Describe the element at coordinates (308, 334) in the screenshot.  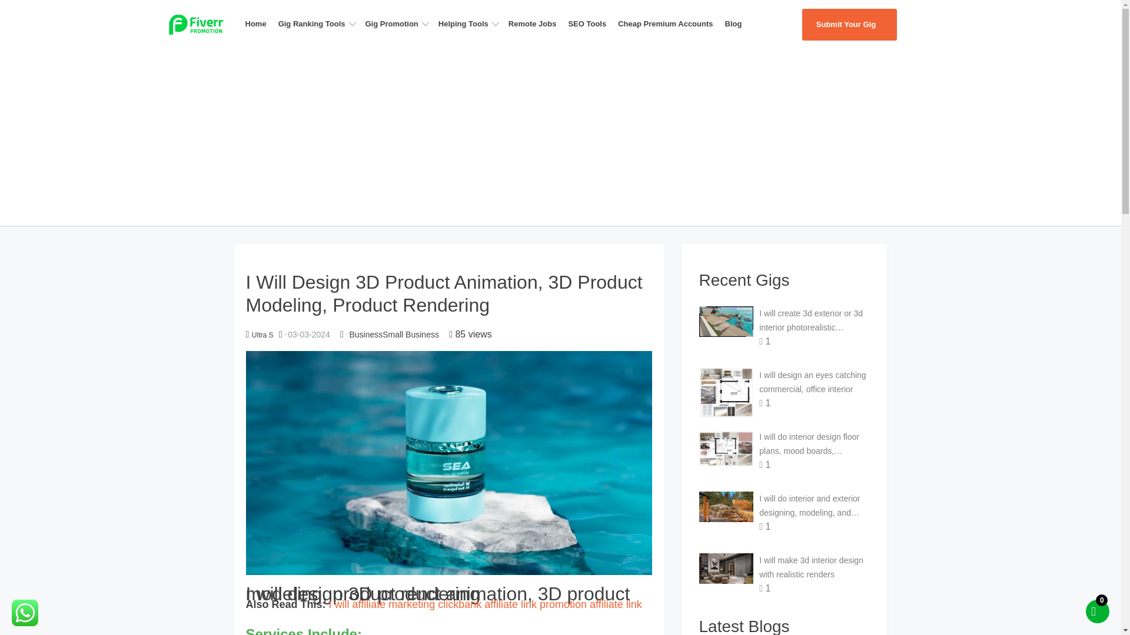
I see `03-03-2024` at that location.